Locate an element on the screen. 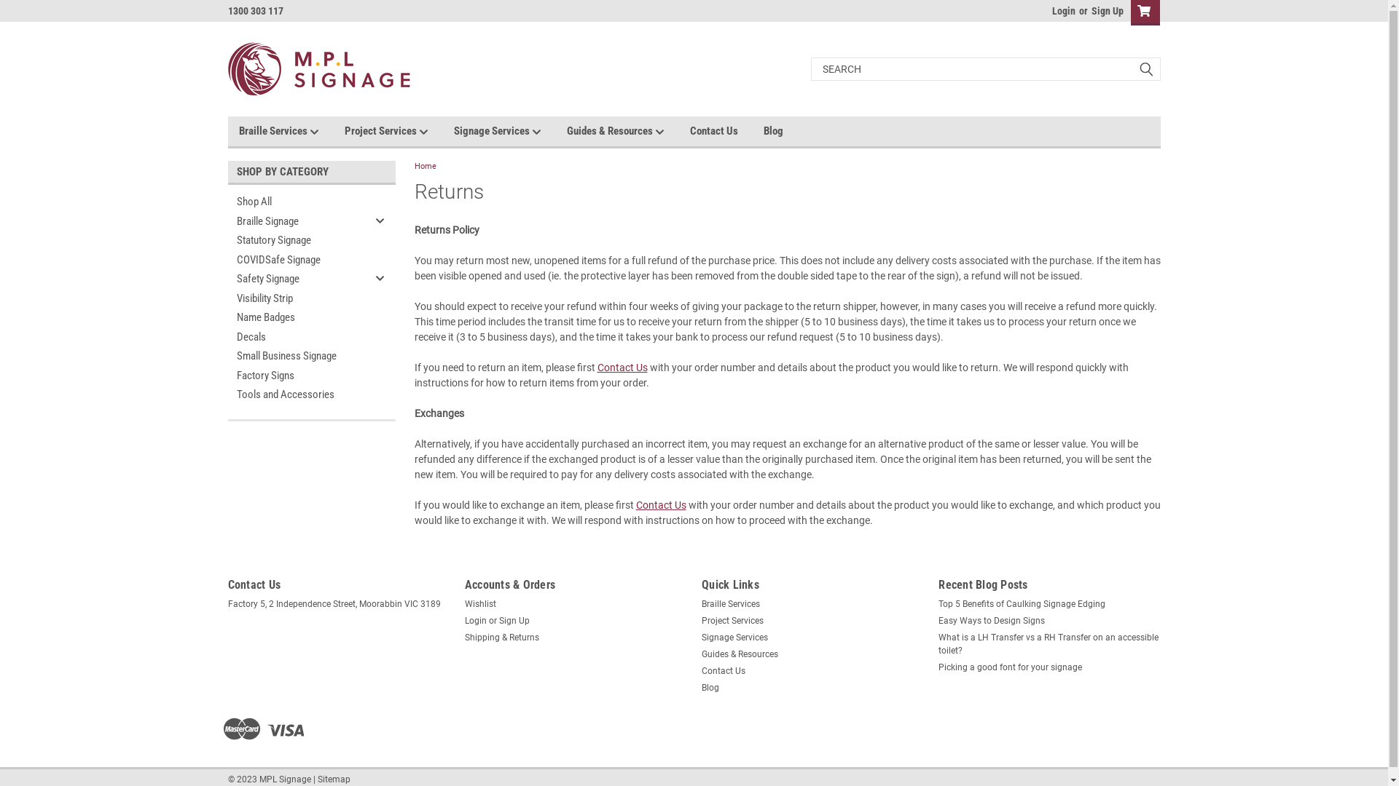 This screenshot has height=786, width=1399. Contact Us is located at coordinates (660, 505).